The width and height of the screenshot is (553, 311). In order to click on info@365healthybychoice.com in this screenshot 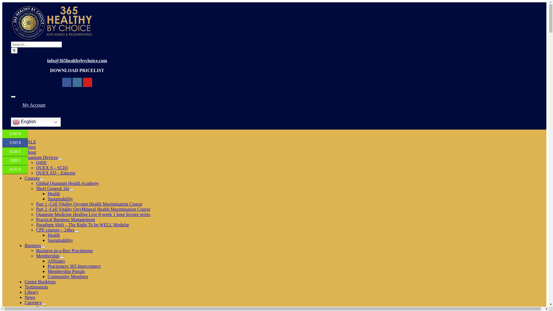, I will do `click(77, 60)`.